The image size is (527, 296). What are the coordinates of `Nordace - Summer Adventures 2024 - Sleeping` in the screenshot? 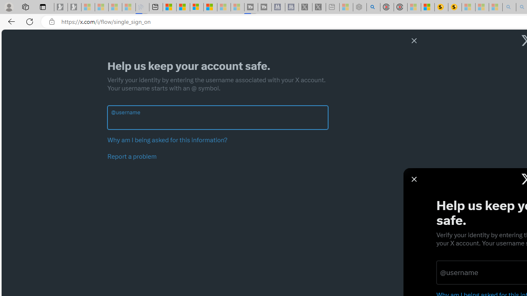 It's located at (359, 7).